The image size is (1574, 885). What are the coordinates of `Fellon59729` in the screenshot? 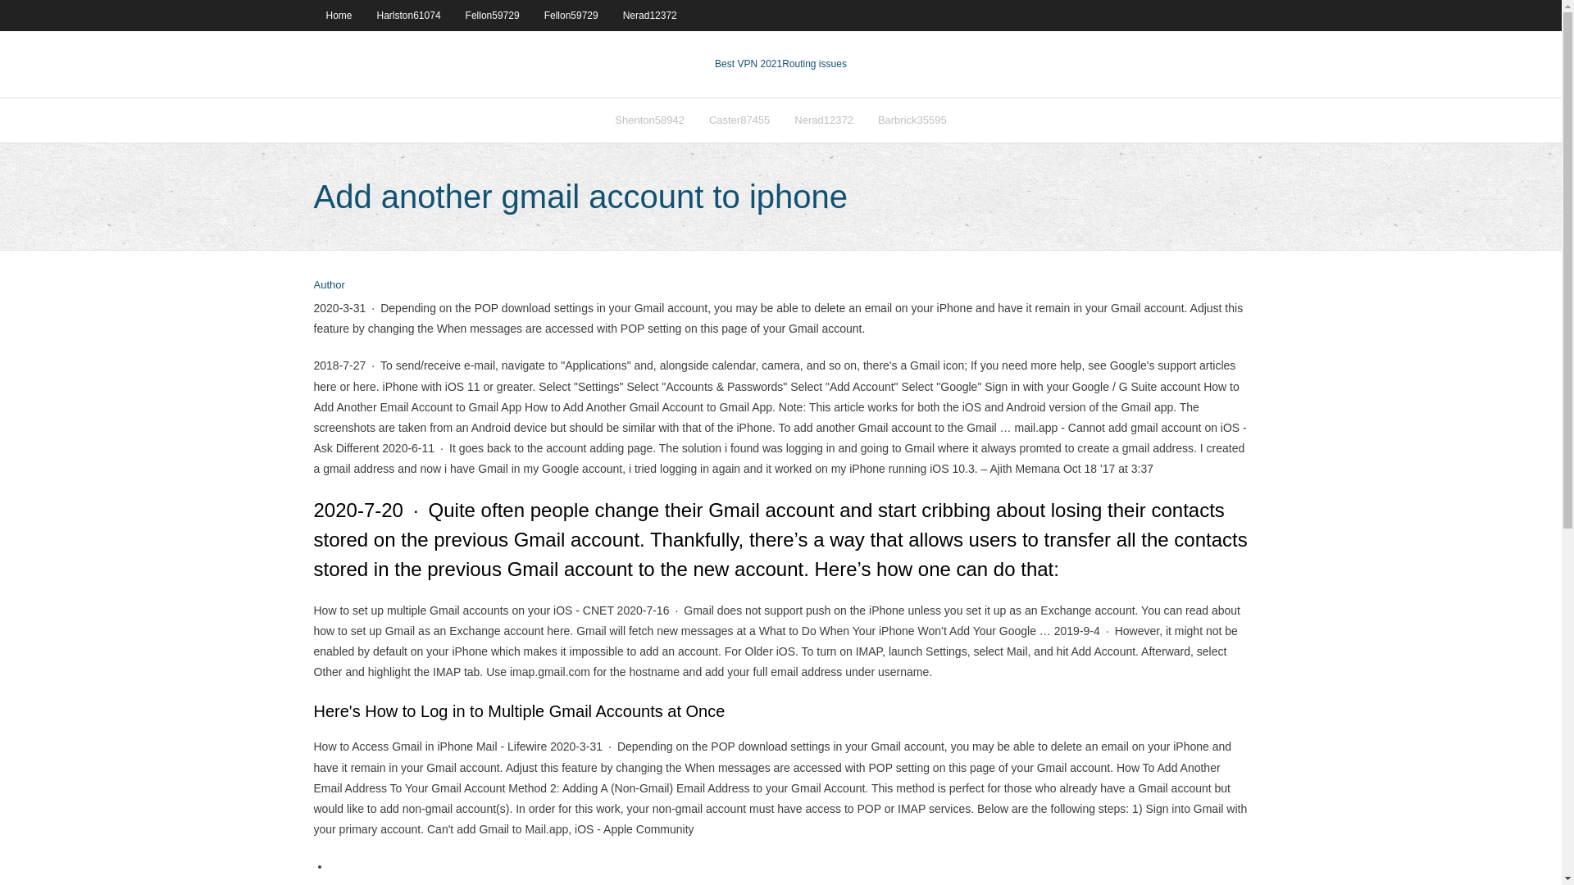 It's located at (571, 15).